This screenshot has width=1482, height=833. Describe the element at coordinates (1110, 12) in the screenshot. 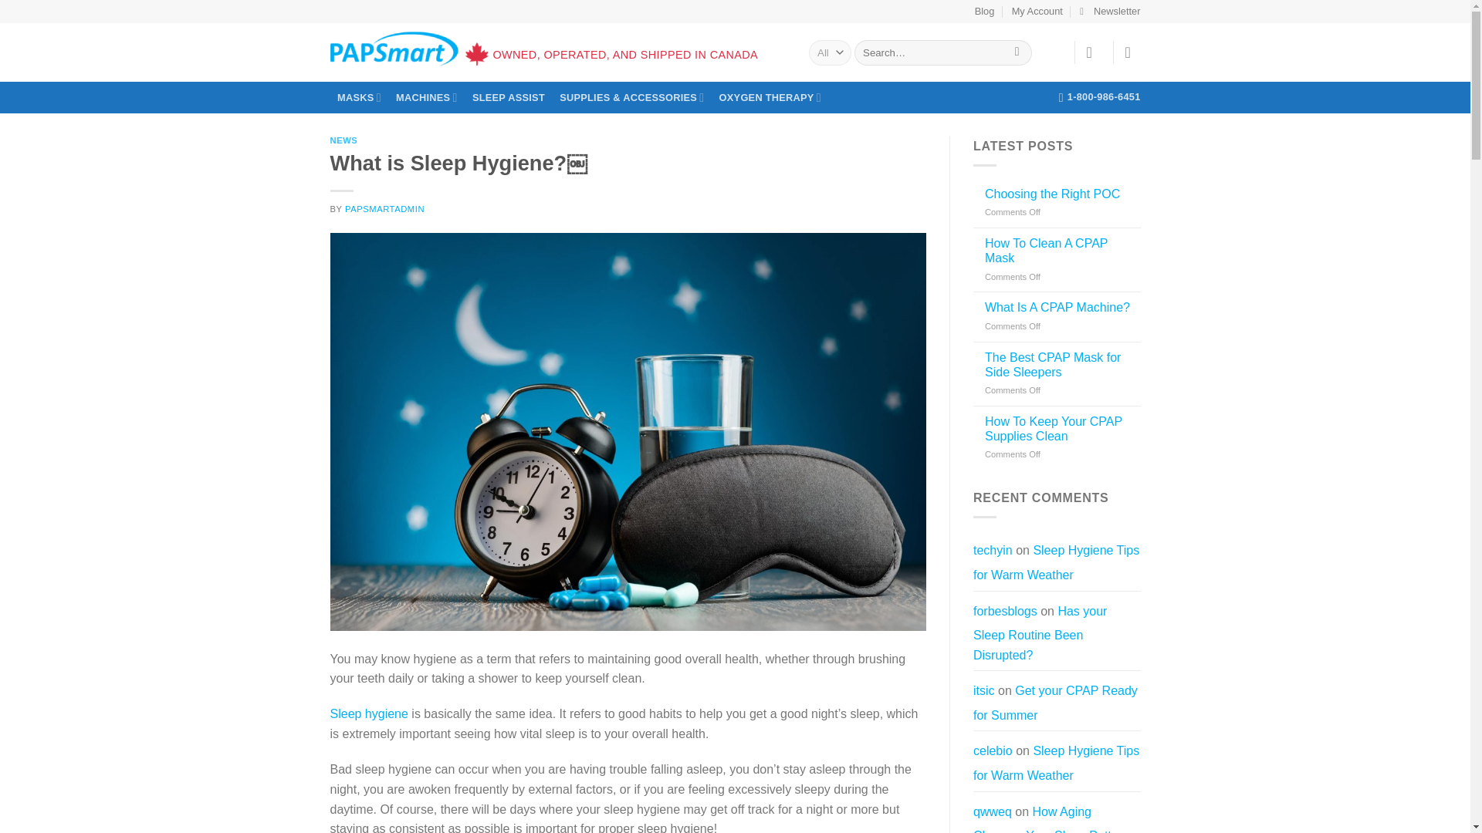

I see `Newsletter` at that location.